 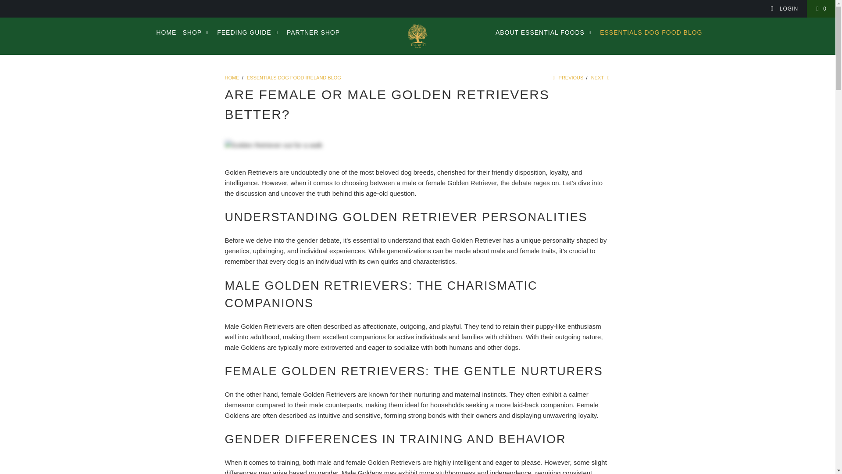 I want to click on Essentialfoods.ie, so click(x=417, y=36).